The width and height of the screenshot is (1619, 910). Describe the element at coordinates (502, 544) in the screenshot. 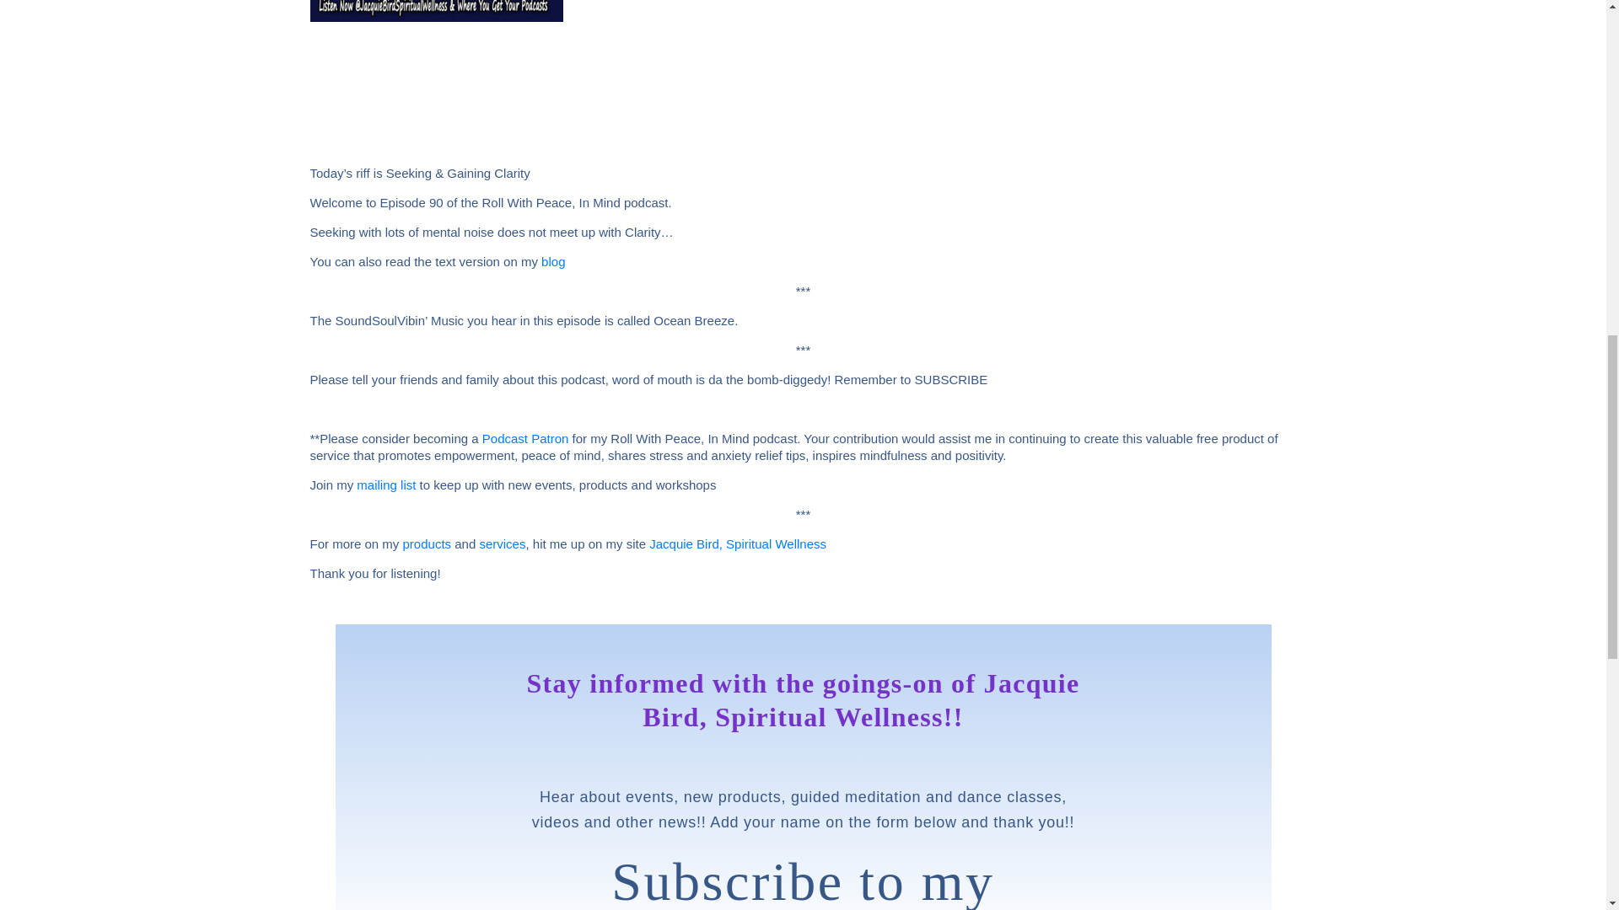

I see `services` at that location.